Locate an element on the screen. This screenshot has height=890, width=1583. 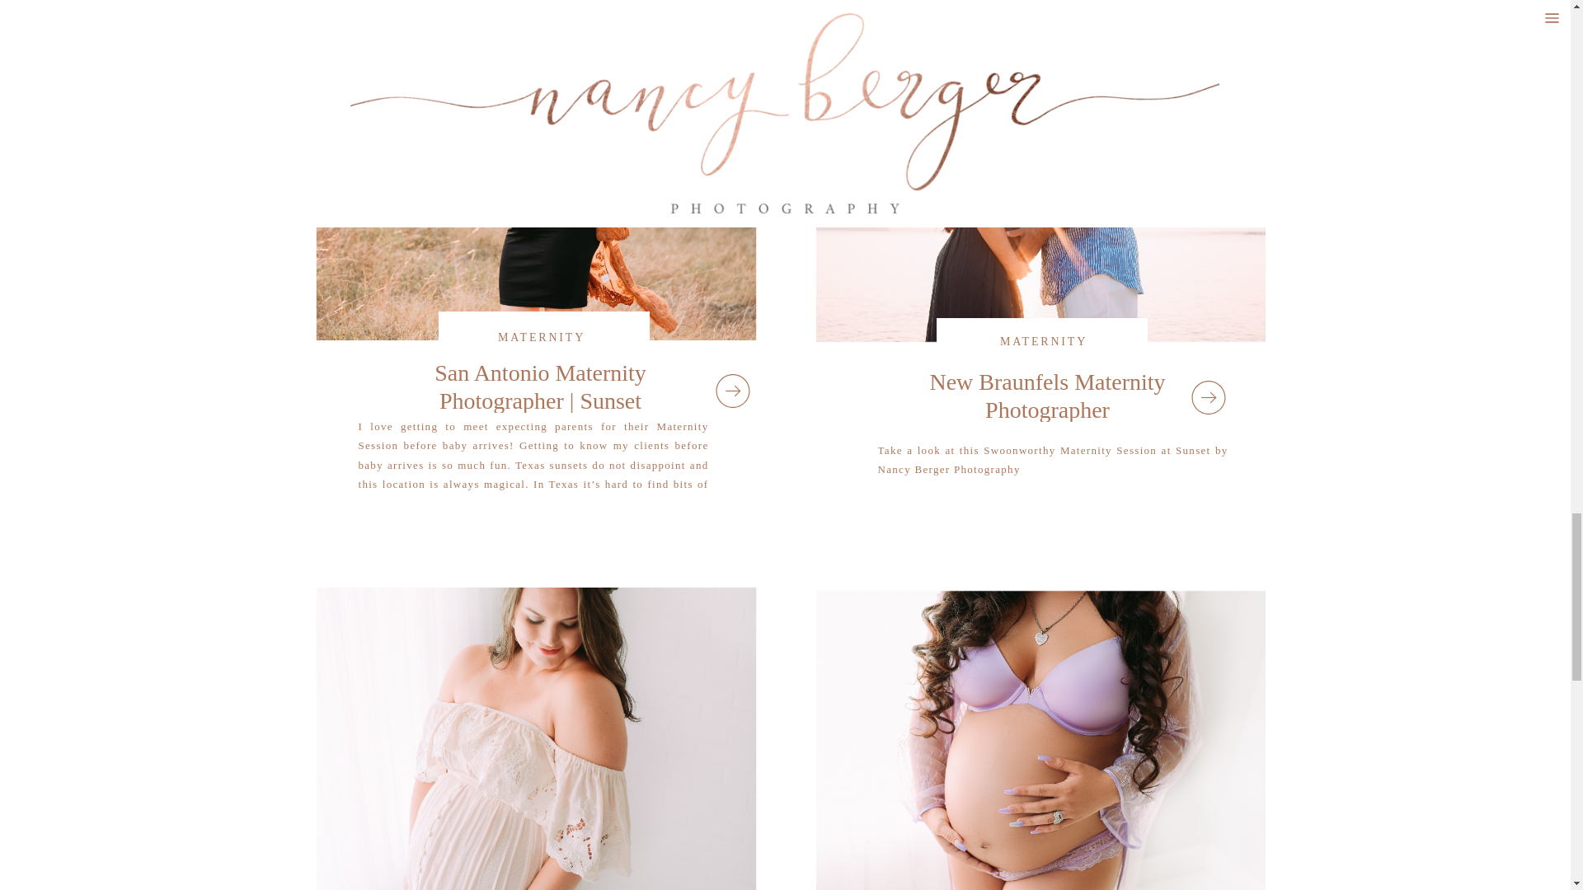
New Braunfels Maternity Photographer is located at coordinates (1040, 171).